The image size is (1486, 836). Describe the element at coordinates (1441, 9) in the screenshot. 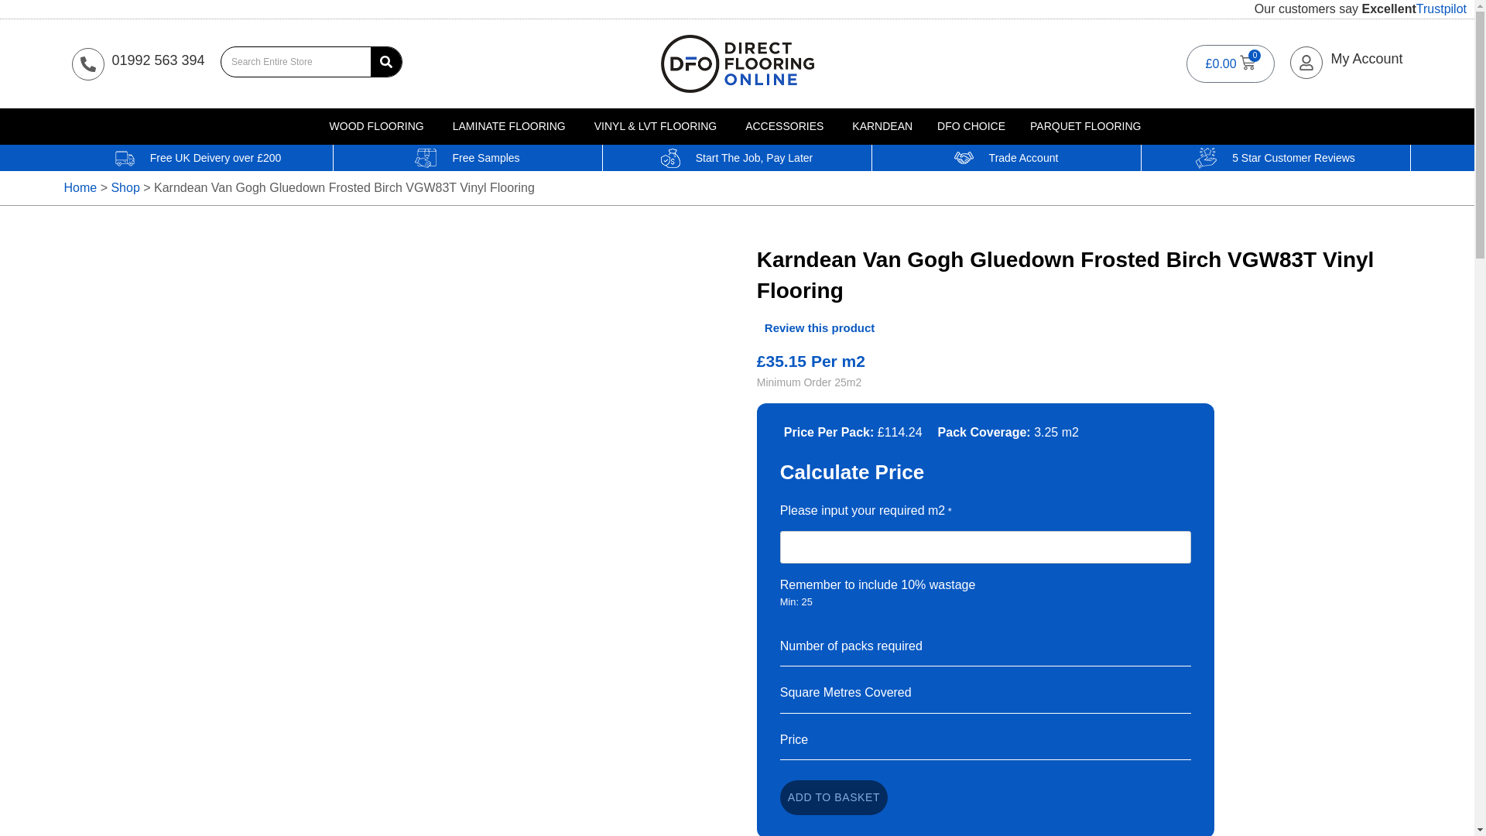

I see `Trustpilot` at that location.